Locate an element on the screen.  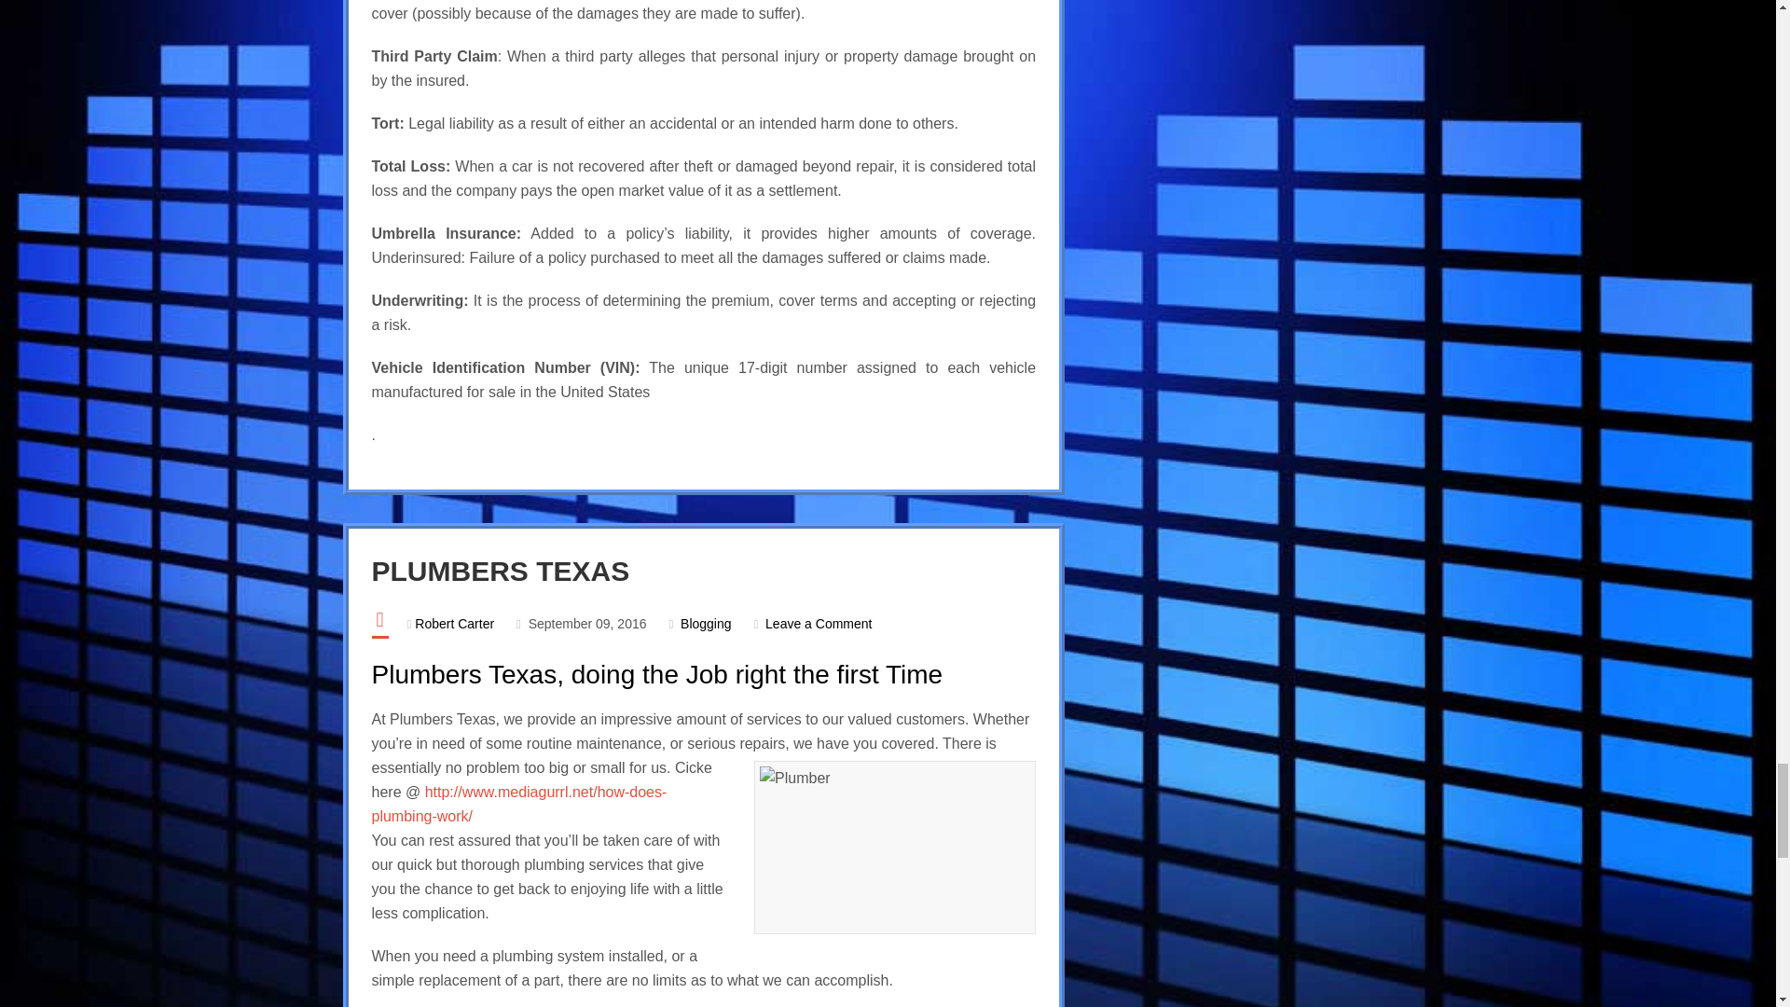
PLUMBERS TEXAS is located at coordinates (500, 571).